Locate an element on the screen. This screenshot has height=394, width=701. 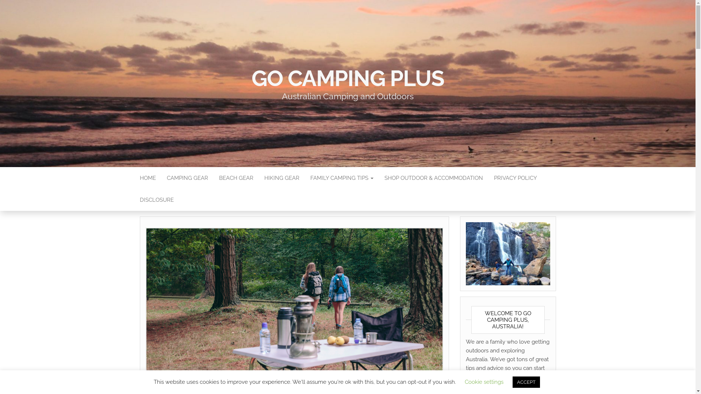
GO CAMPING PLUS is located at coordinates (348, 78).